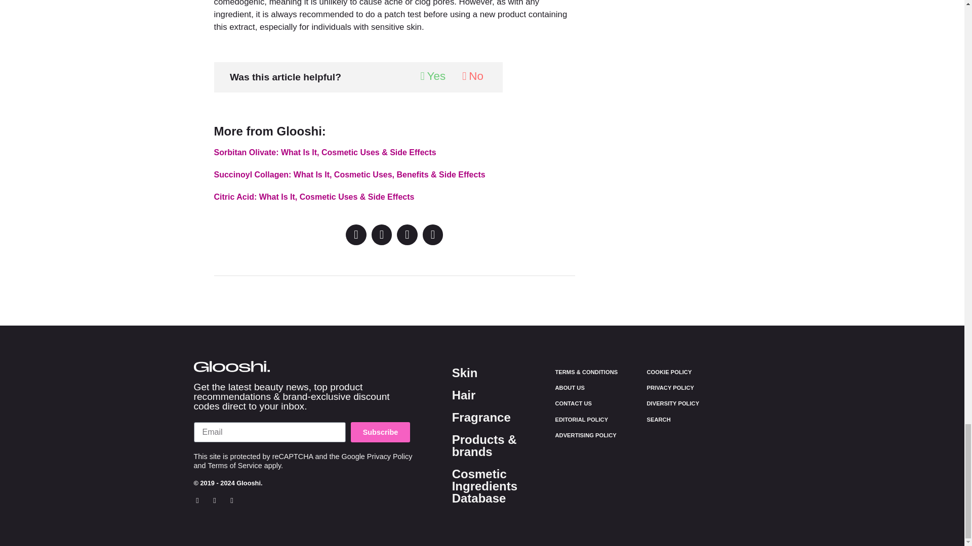 Image resolution: width=972 pixels, height=546 pixels. What do you see at coordinates (481, 418) in the screenshot?
I see `Fragrance` at bounding box center [481, 418].